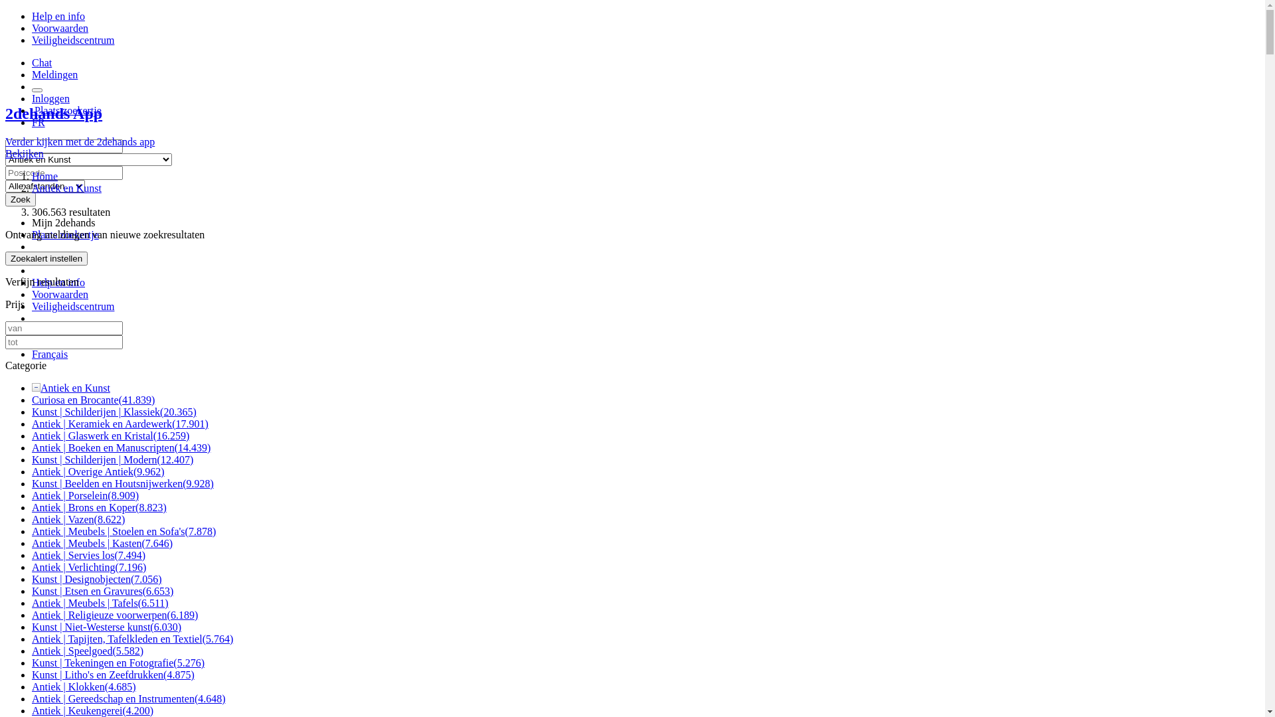 The height and width of the screenshot is (717, 1275). Describe the element at coordinates (102, 543) in the screenshot. I see `Antiek | Meubels | Kasten(7.646)` at that location.